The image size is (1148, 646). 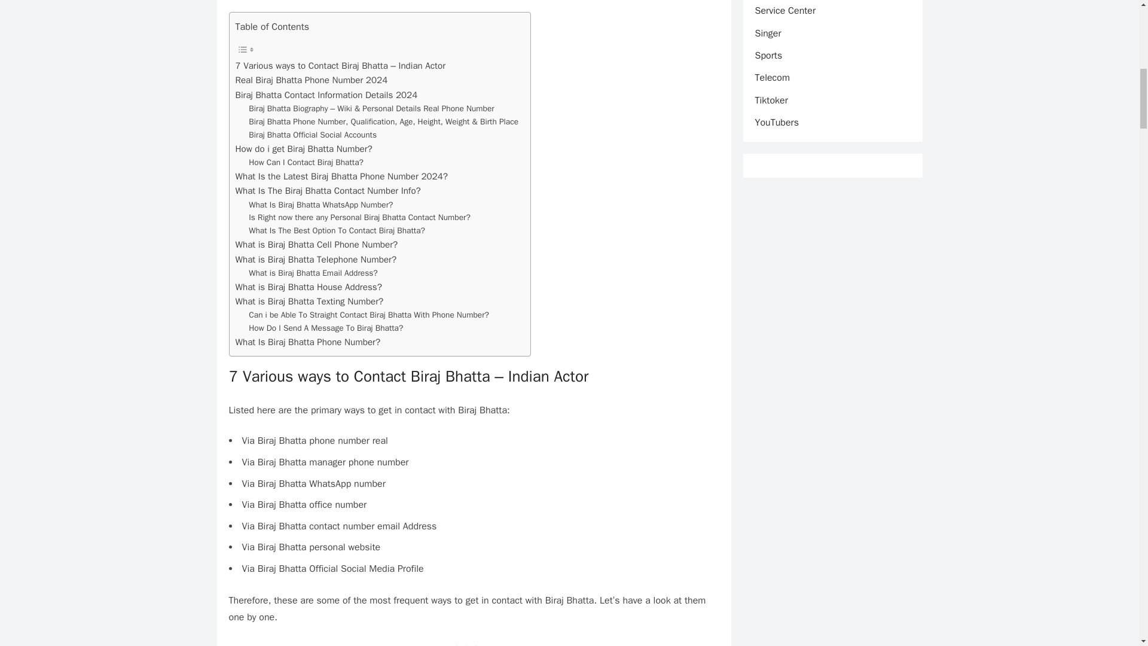 I want to click on What Is Biraj Bhatta WhatsApp Number?, so click(x=320, y=205).